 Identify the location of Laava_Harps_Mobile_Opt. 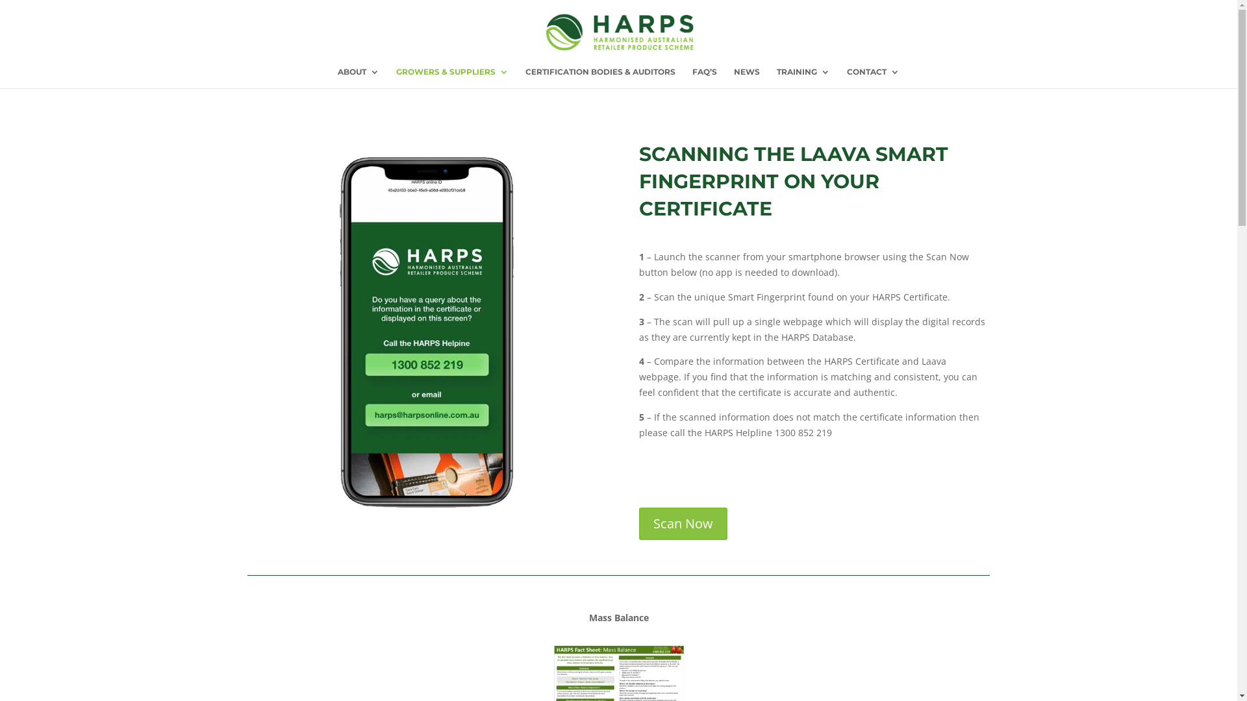
(423, 330).